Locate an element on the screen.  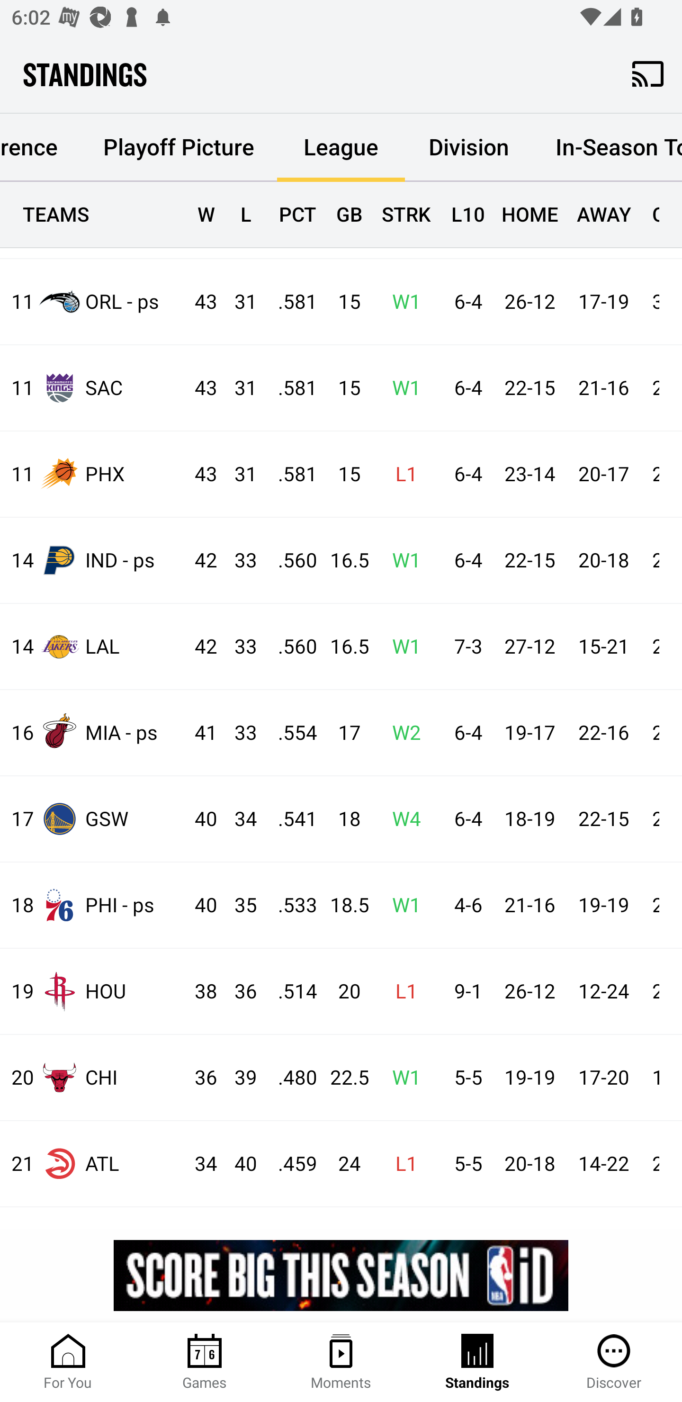
W1 is located at coordinates (402, 561).